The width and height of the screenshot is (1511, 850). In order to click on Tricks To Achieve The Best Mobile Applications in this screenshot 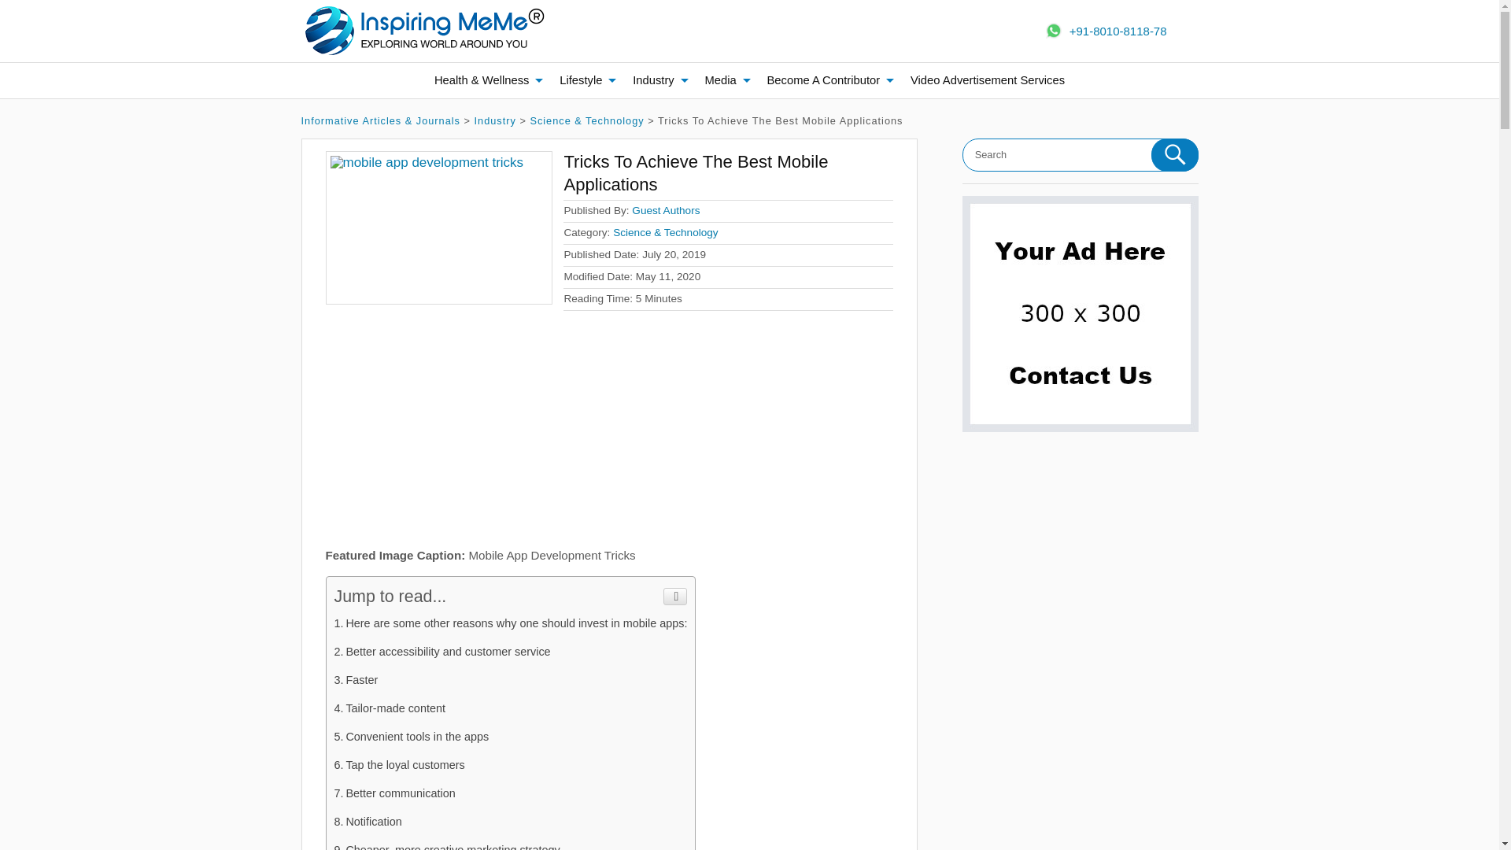, I will do `click(439, 228)`.